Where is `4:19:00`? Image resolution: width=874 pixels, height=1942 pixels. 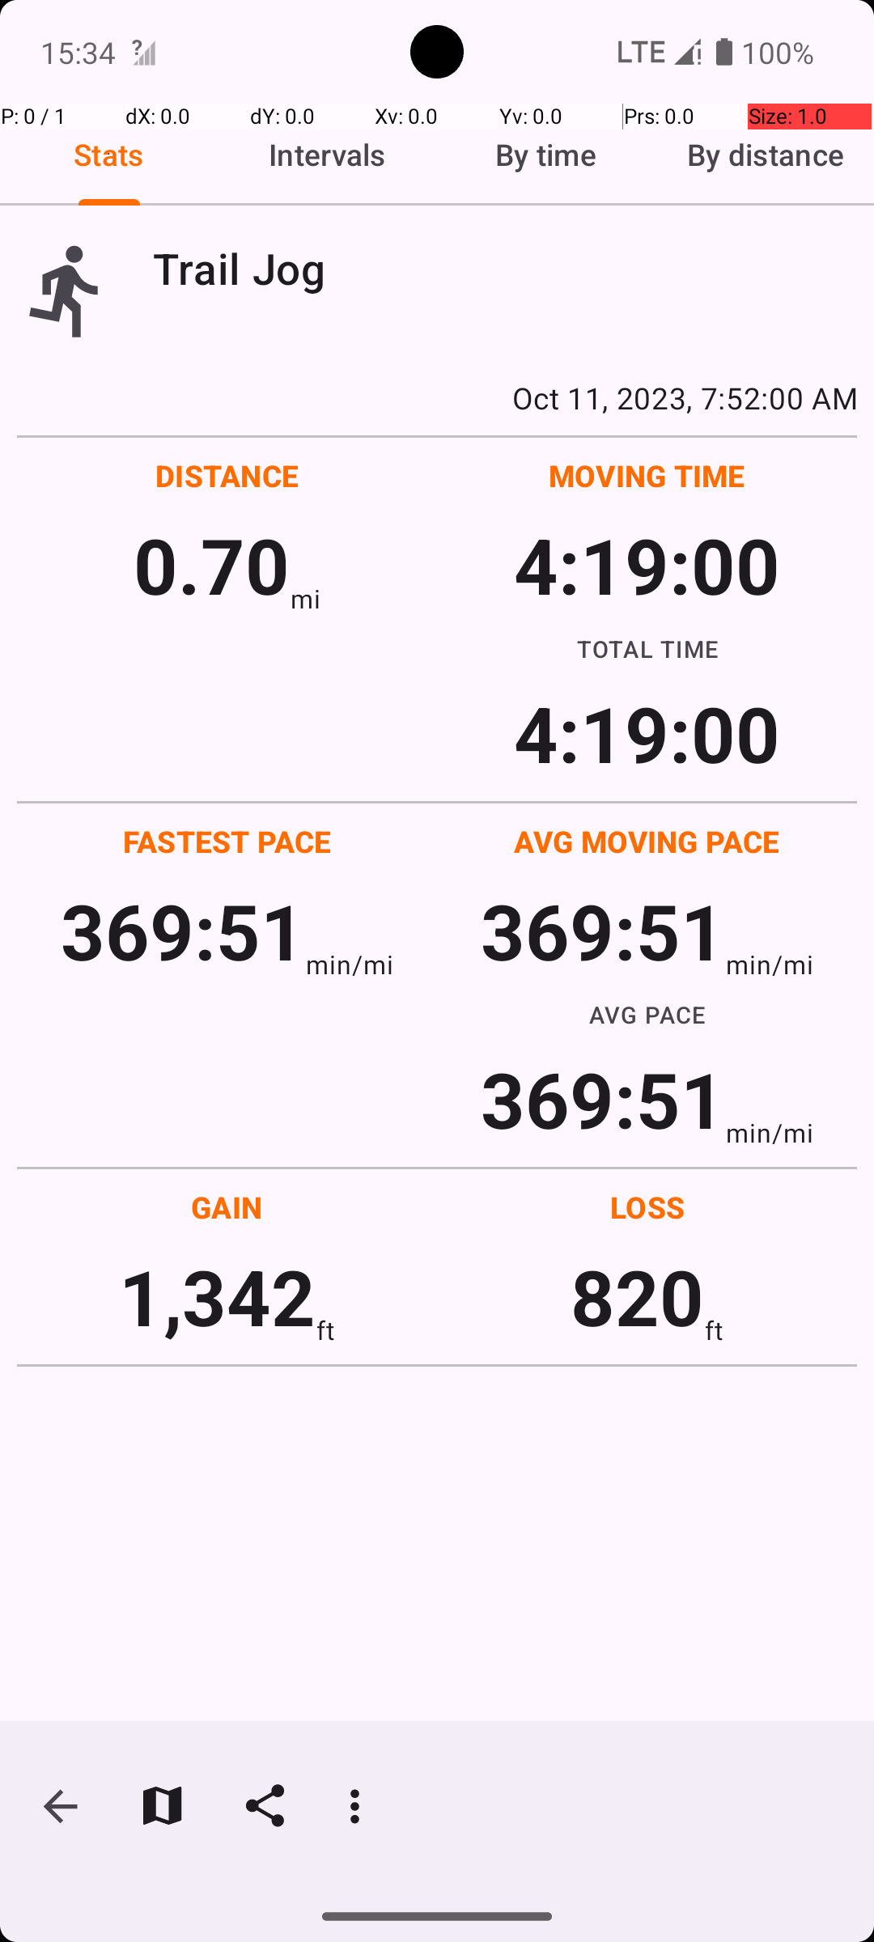 4:19:00 is located at coordinates (647, 565).